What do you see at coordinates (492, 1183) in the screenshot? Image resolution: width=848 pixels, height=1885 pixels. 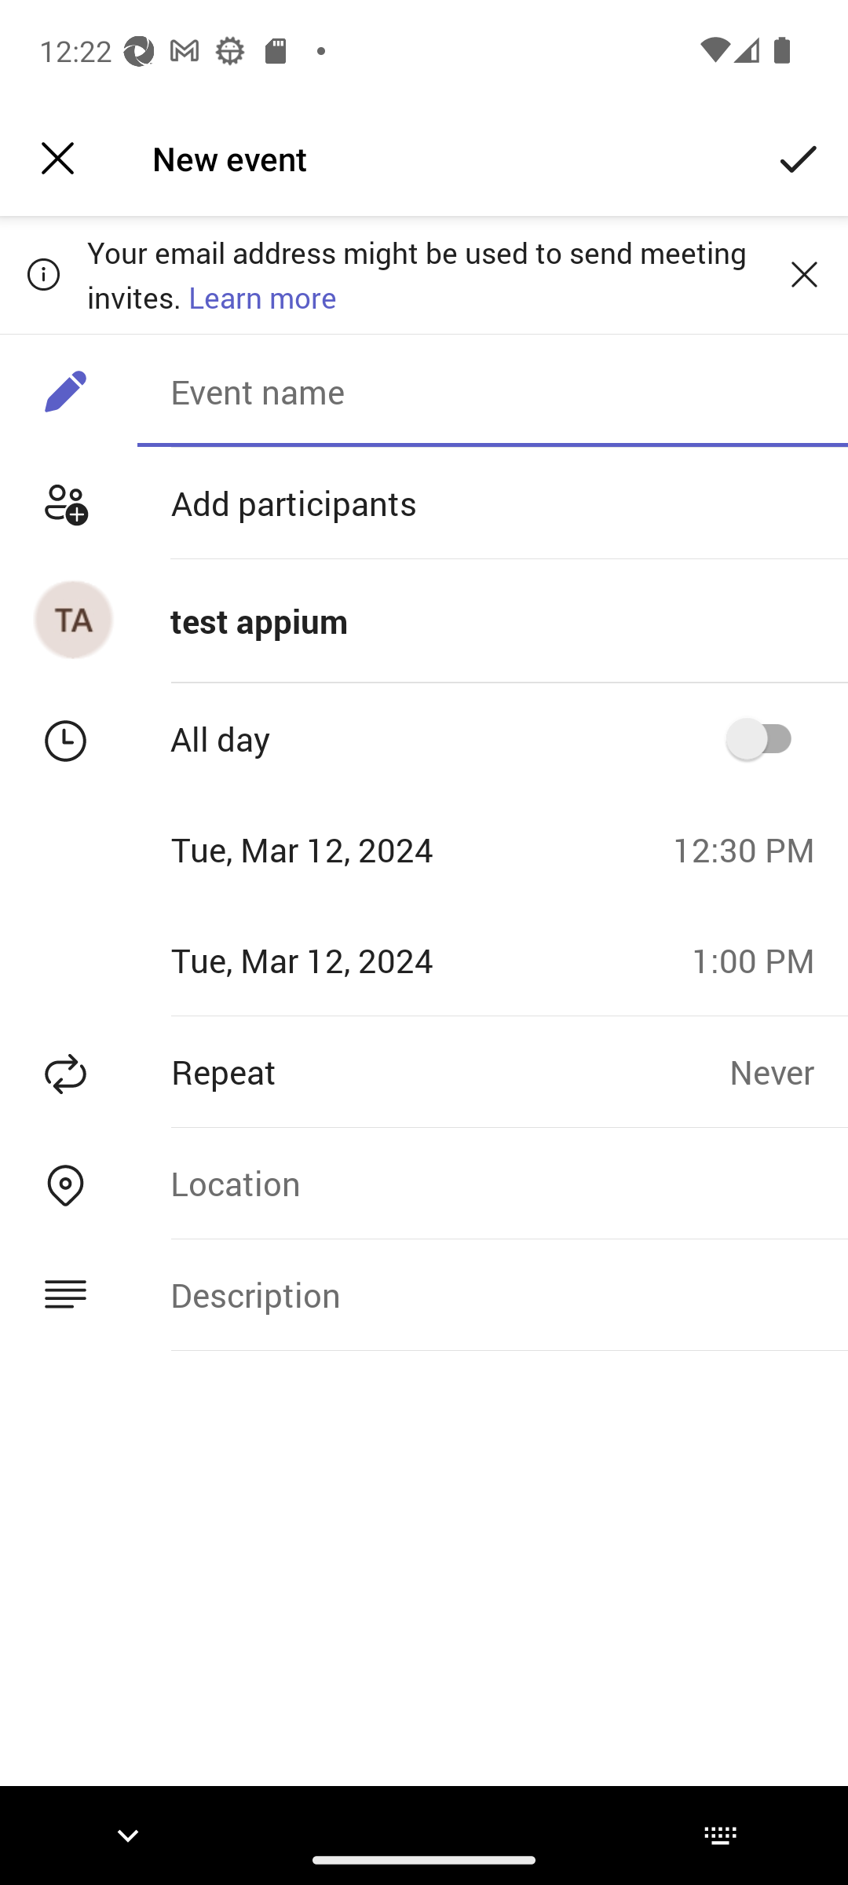 I see `Location` at bounding box center [492, 1183].